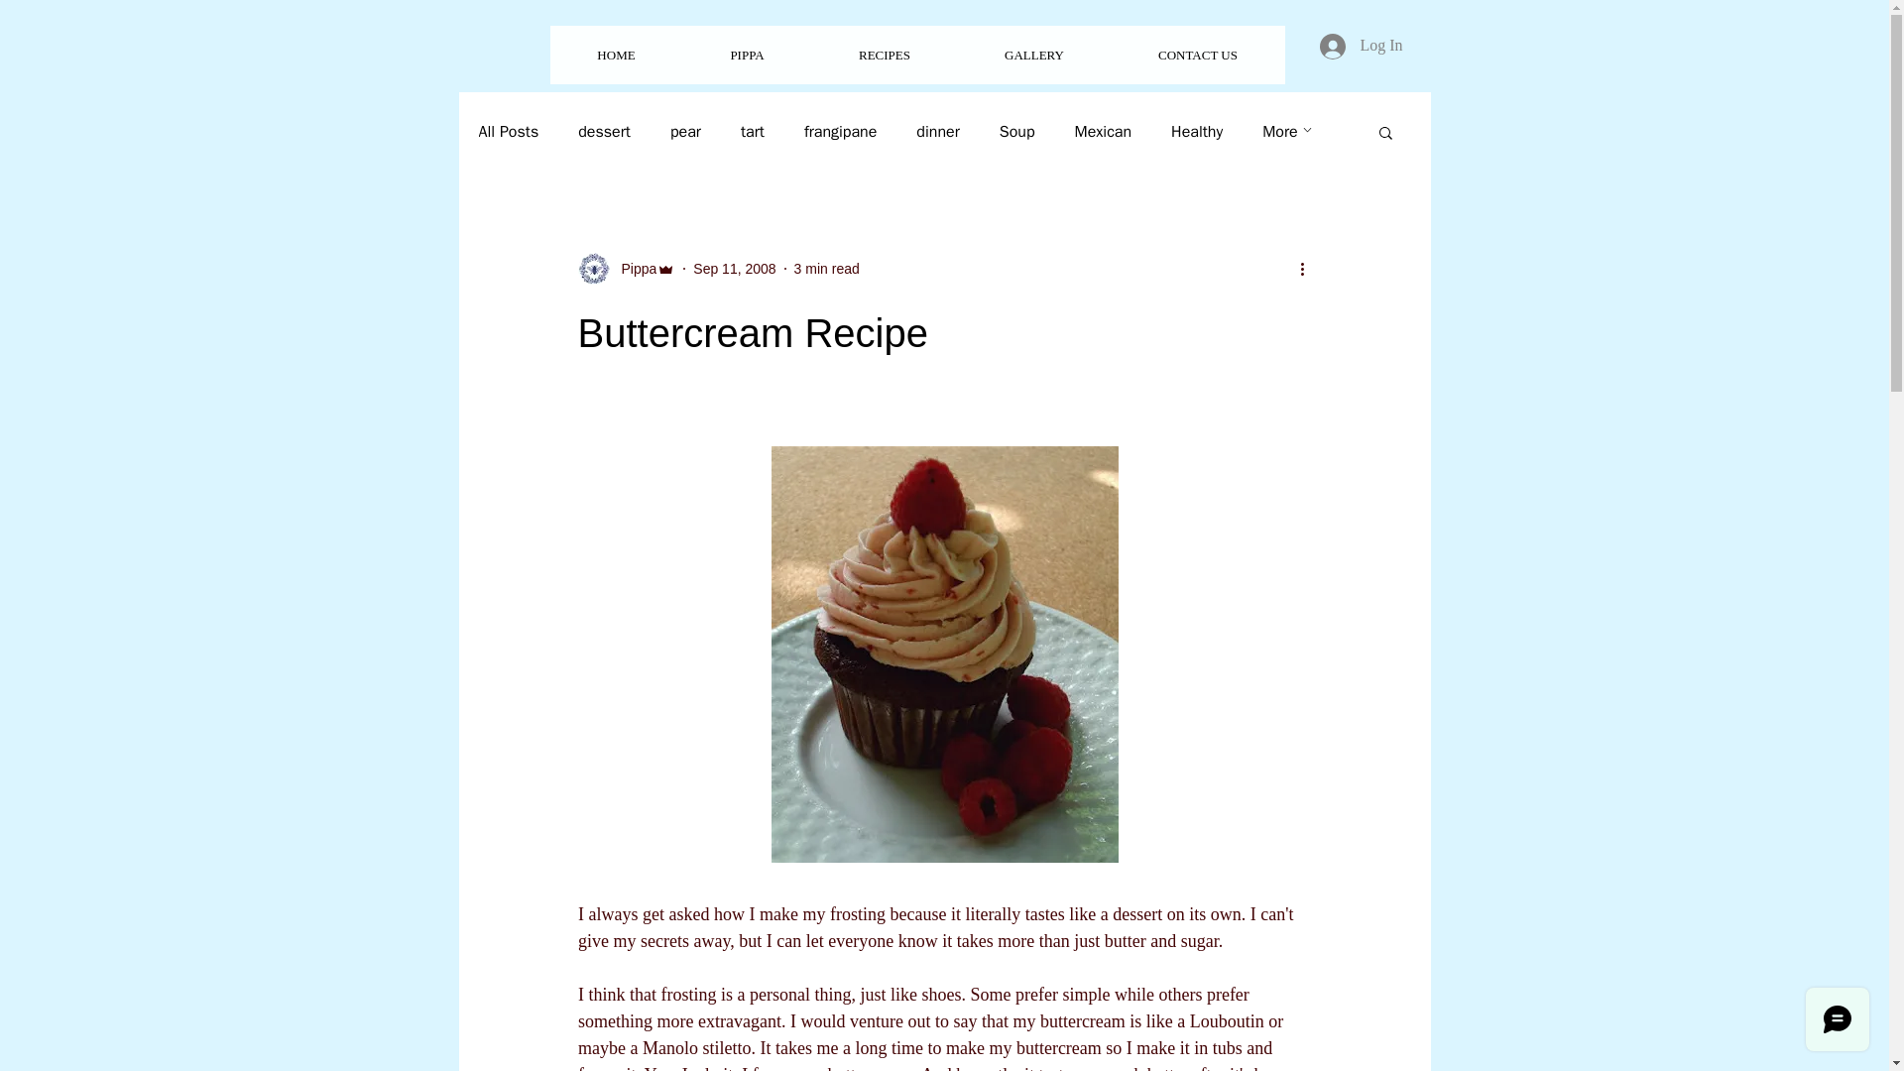 The image size is (1904, 1071). I want to click on pear, so click(684, 131).